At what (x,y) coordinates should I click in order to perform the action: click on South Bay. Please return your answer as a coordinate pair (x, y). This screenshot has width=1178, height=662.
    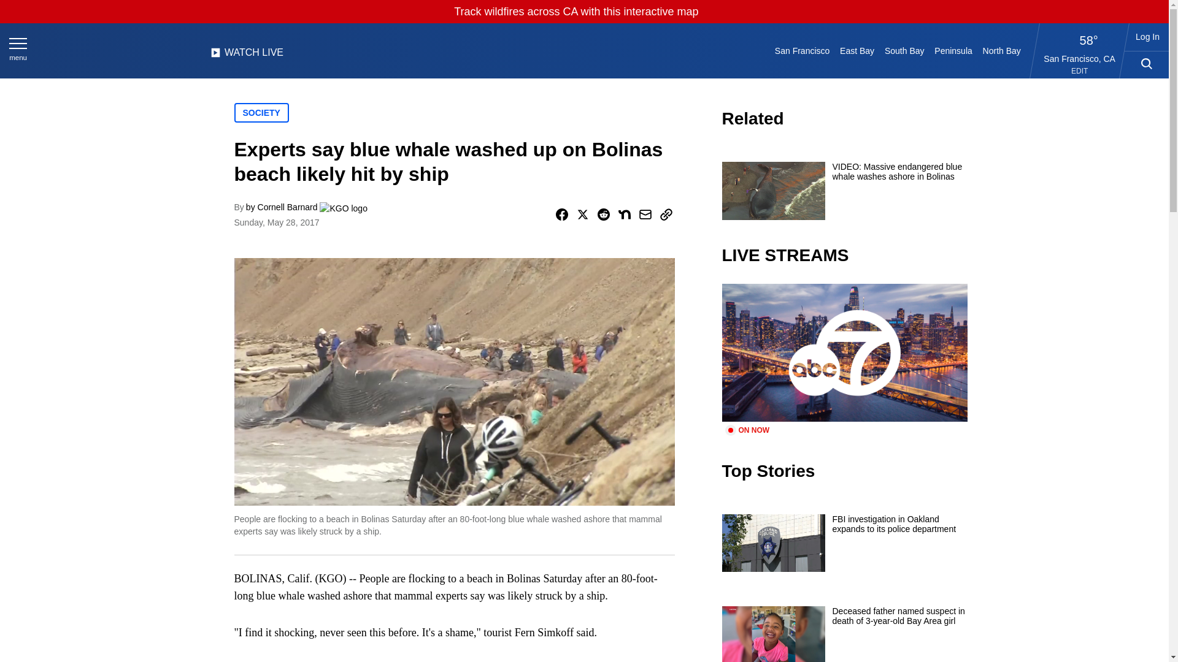
    Looking at the image, I should click on (904, 50).